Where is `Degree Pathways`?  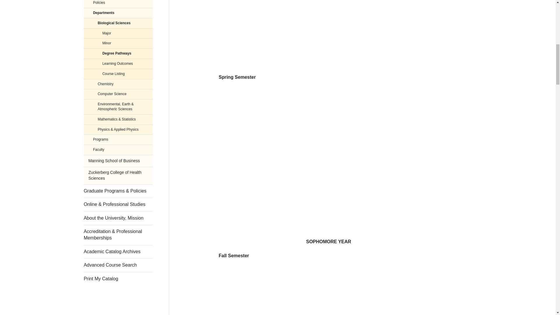
Degree Pathways is located at coordinates (118, 53).